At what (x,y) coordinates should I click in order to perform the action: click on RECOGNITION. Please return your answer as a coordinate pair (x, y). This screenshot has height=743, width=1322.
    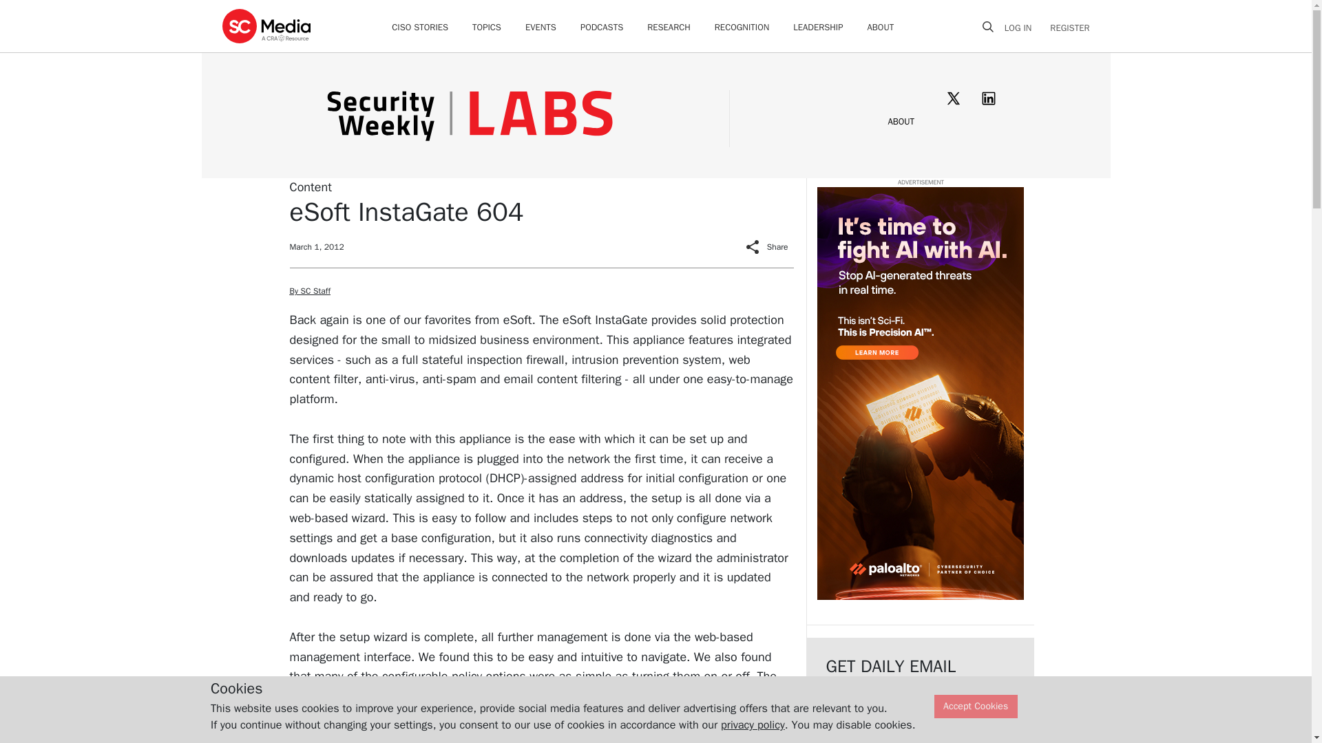
    Looking at the image, I should click on (742, 28).